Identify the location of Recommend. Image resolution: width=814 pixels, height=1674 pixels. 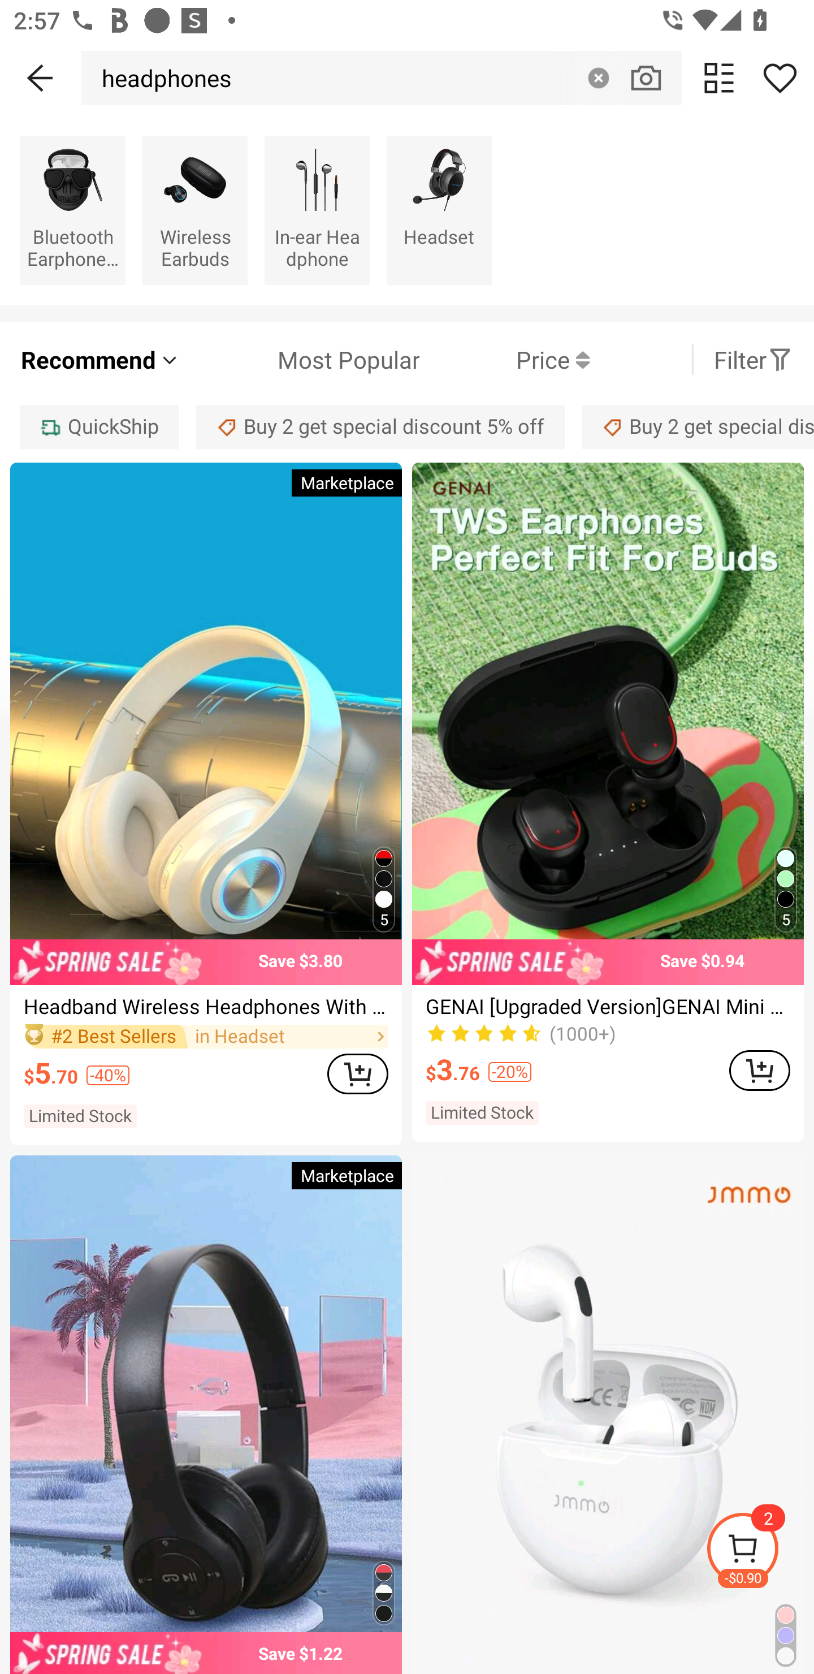
(101, 360).